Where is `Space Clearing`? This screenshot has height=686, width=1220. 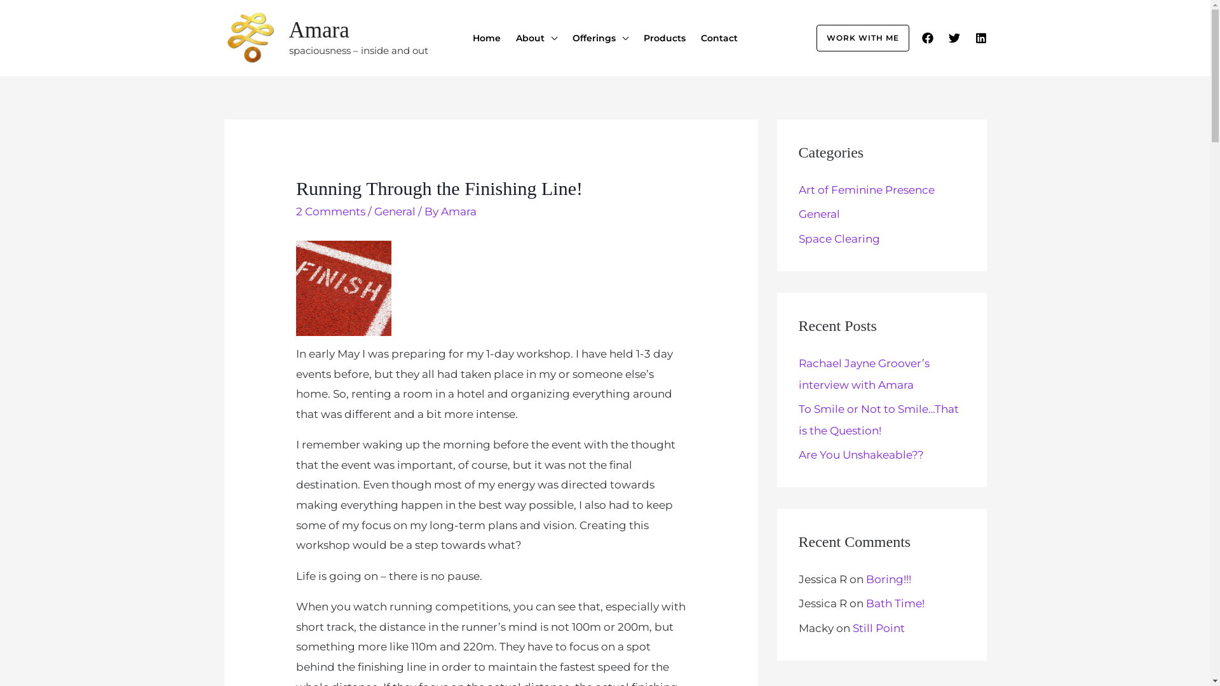
Space Clearing is located at coordinates (839, 239).